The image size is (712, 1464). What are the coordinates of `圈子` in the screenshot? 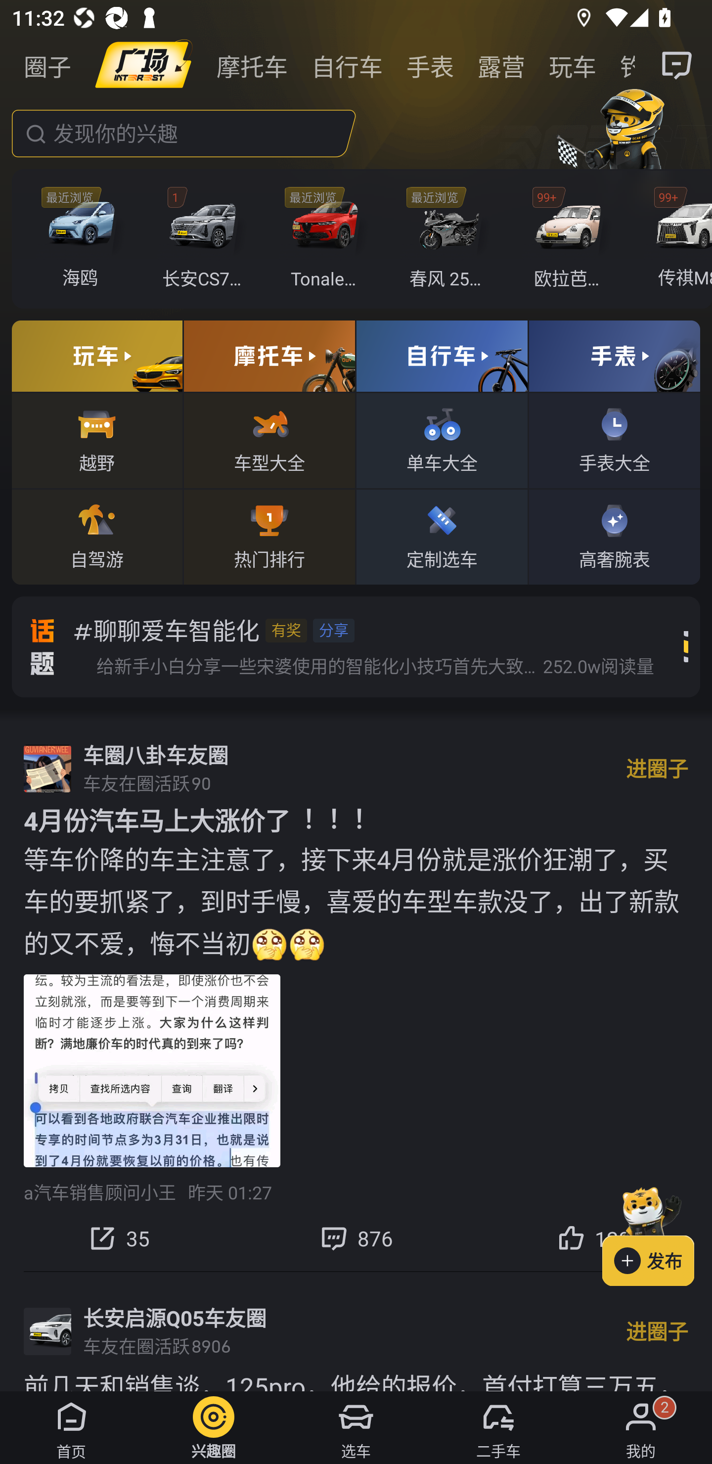 It's located at (47, 65).